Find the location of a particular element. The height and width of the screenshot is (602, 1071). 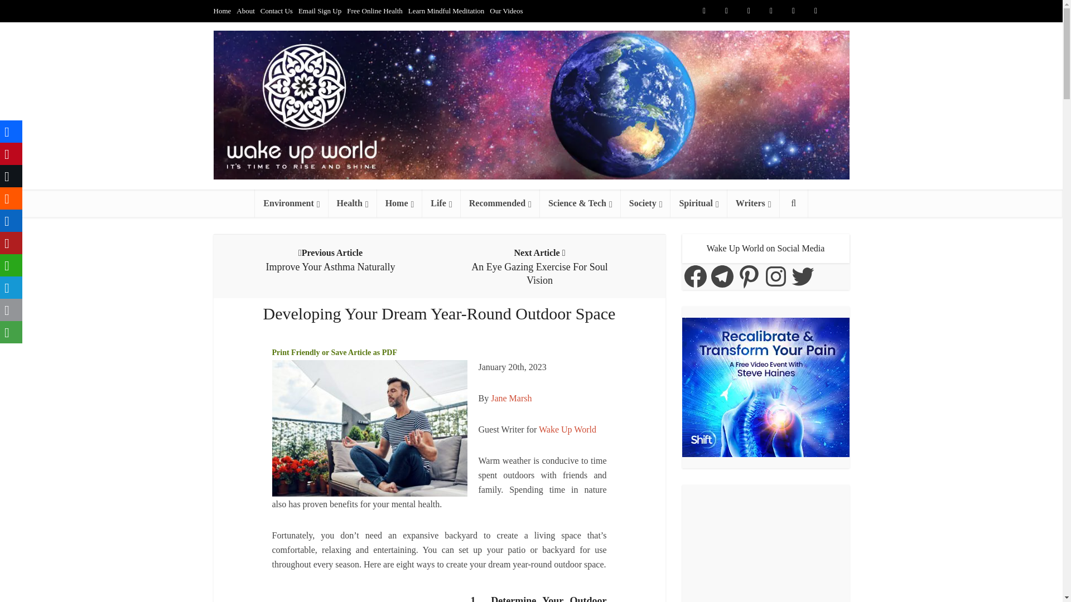

Contact Us is located at coordinates (276, 11).